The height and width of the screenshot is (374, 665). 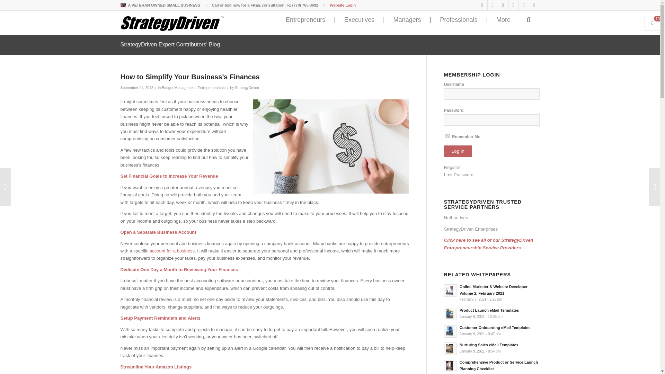 I want to click on Website Login, so click(x=343, y=5).